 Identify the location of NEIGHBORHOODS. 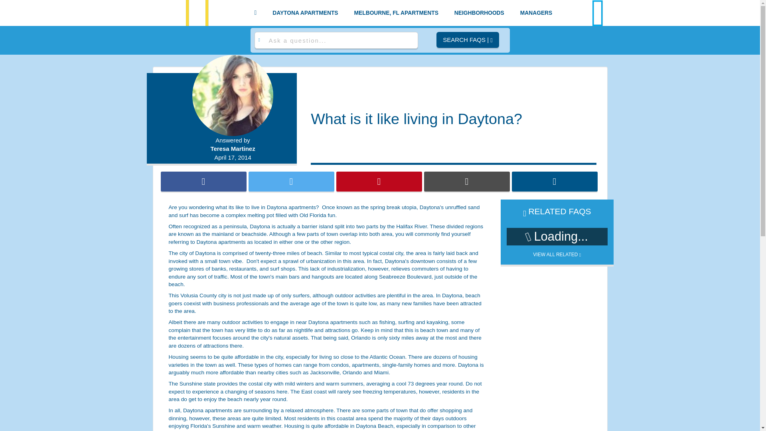
(479, 13).